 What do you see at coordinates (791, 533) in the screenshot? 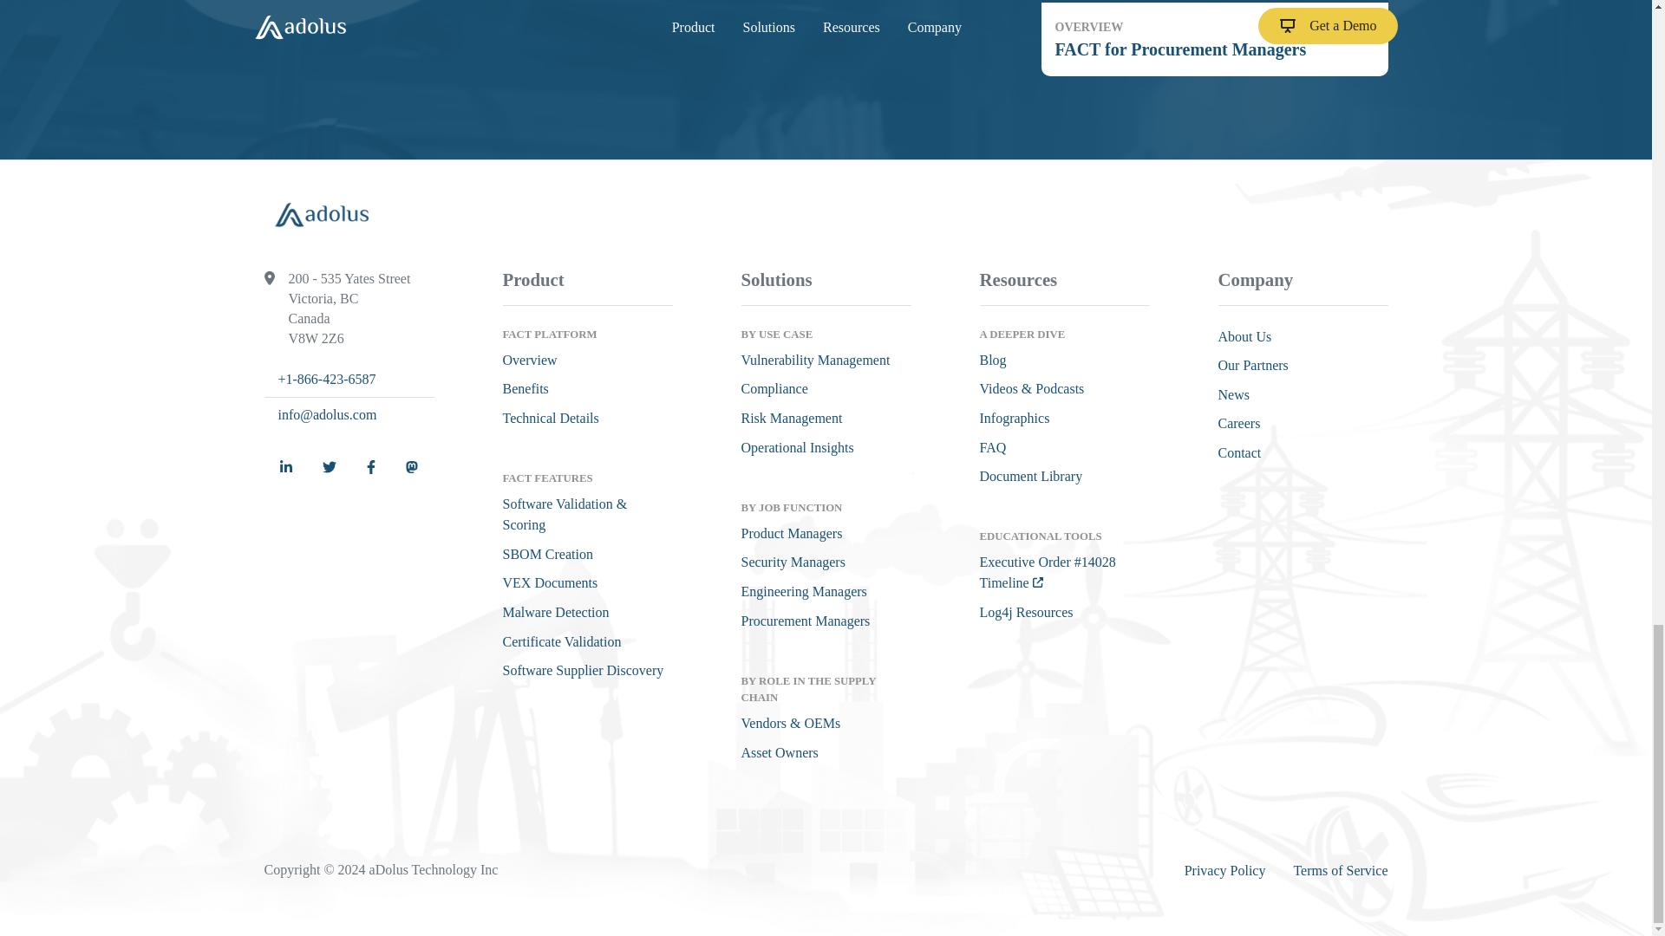
I see `Vulnerability Management` at bounding box center [791, 533].